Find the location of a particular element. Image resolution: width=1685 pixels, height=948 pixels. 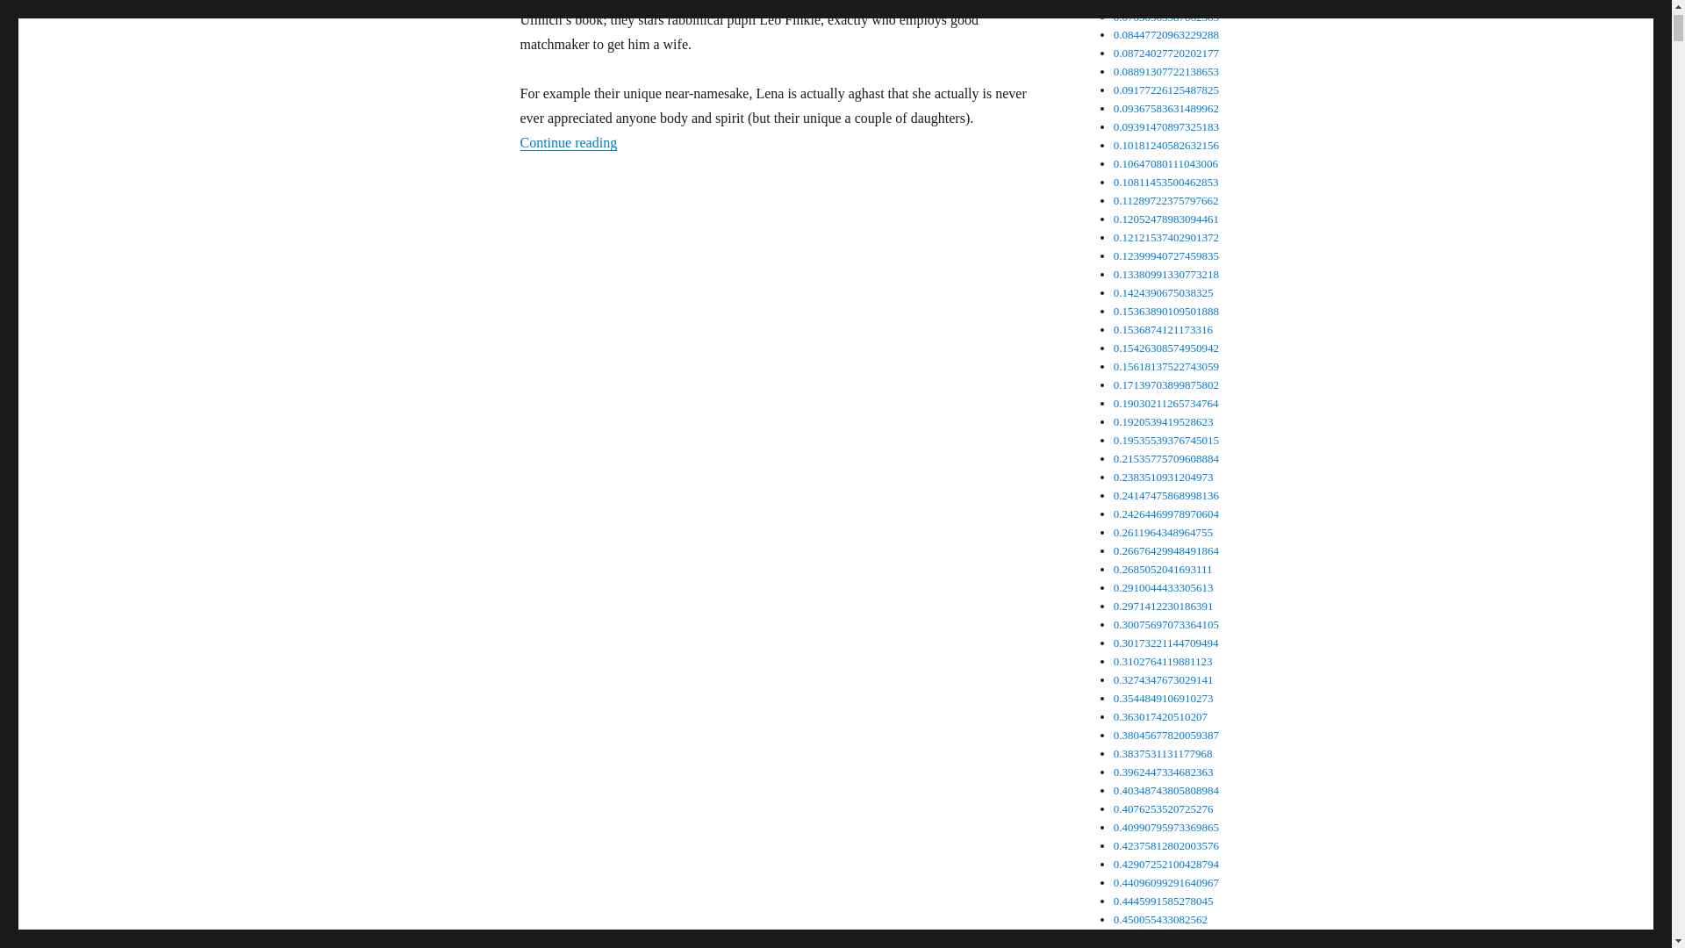

0.07030565587062365 is located at coordinates (1165, 17).